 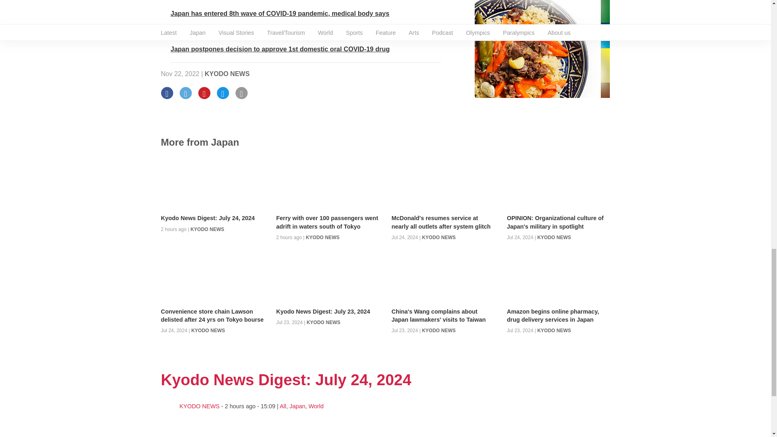 I want to click on Kyodo News Plus, so click(x=280, y=13).